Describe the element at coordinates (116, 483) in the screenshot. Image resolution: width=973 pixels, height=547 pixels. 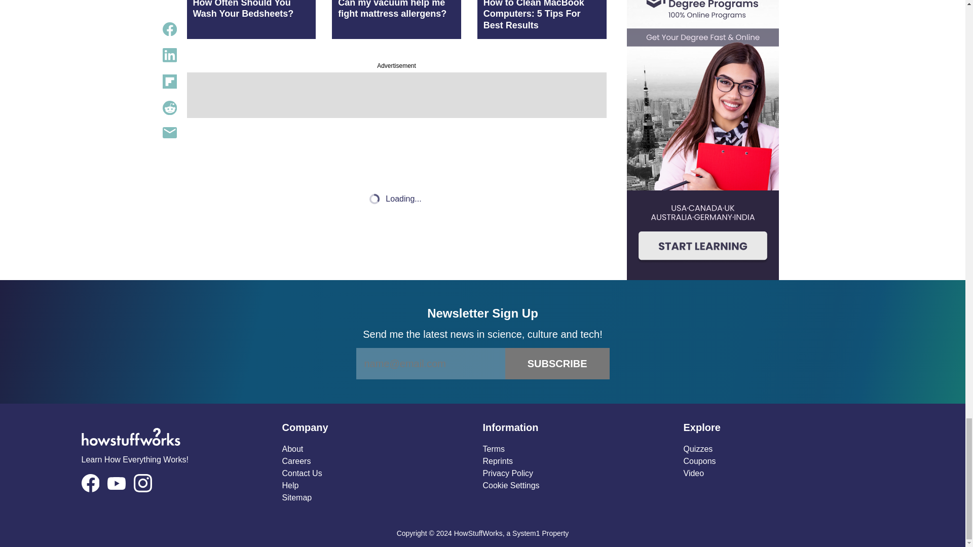
I see `Visit HowStuffWorks on YouTube` at that location.